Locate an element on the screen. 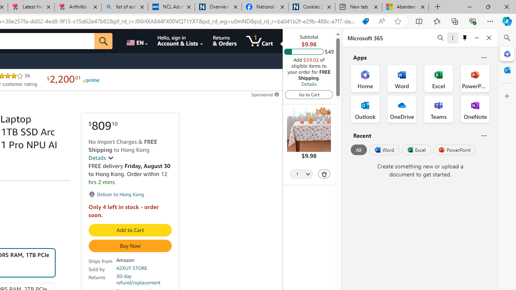  PowerPoint is located at coordinates (454, 150).